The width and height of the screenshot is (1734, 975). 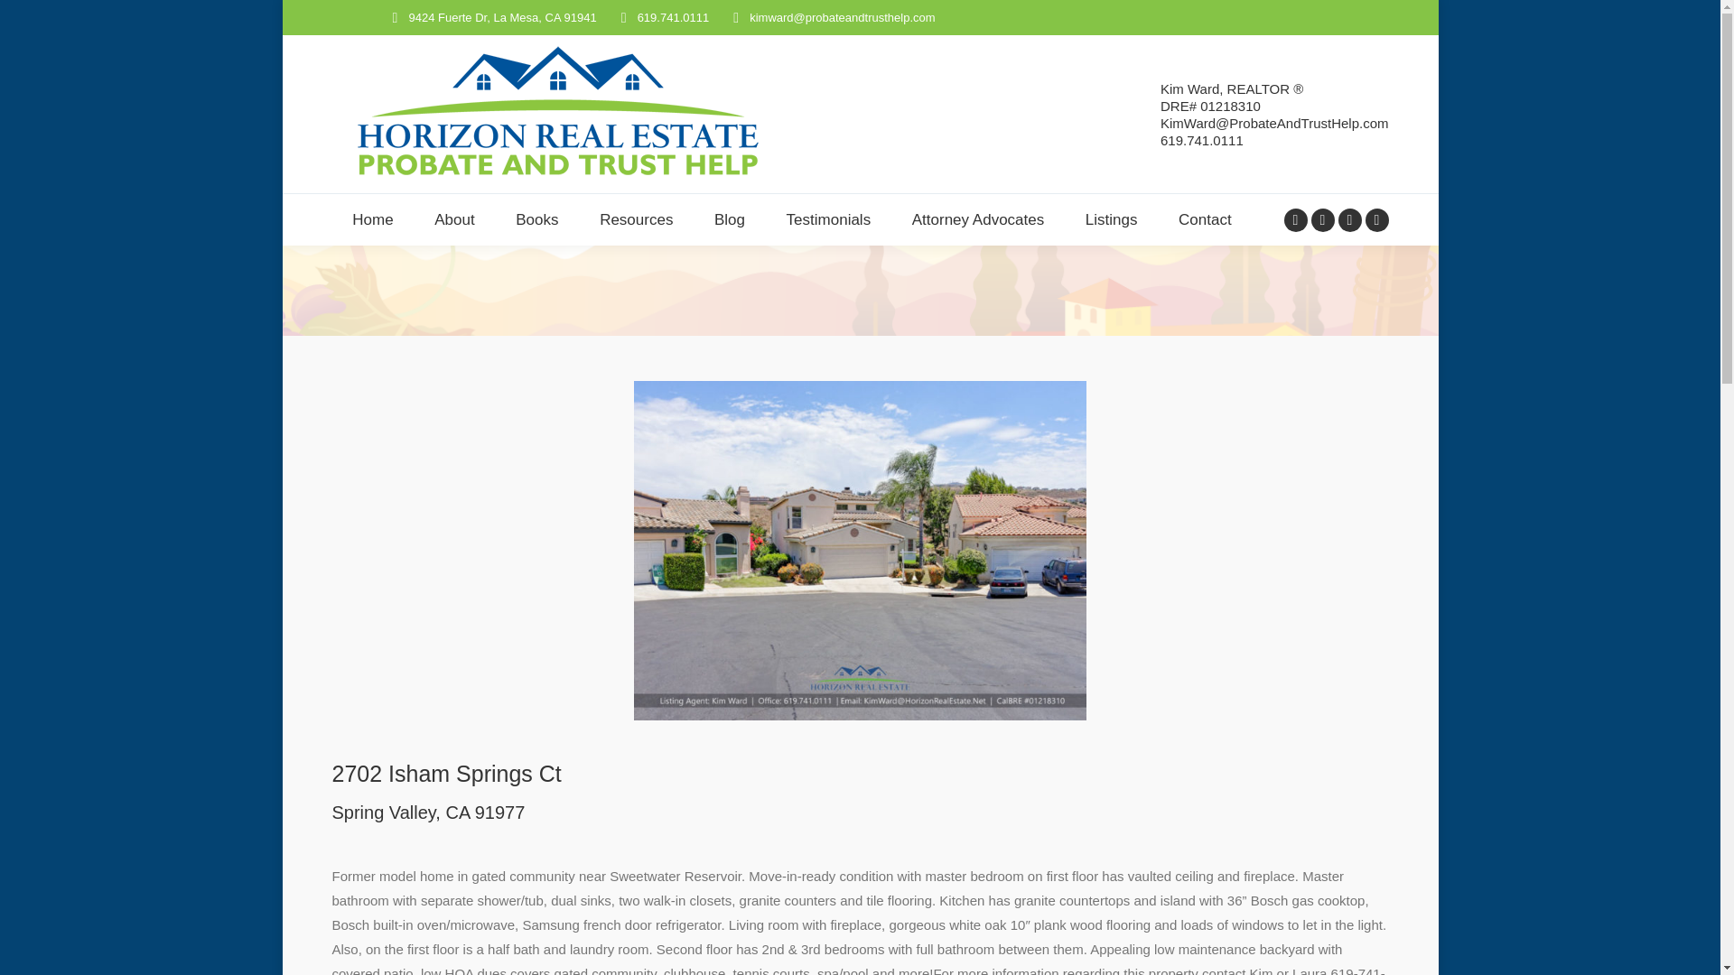 What do you see at coordinates (1111, 219) in the screenshot?
I see `Listings` at bounding box center [1111, 219].